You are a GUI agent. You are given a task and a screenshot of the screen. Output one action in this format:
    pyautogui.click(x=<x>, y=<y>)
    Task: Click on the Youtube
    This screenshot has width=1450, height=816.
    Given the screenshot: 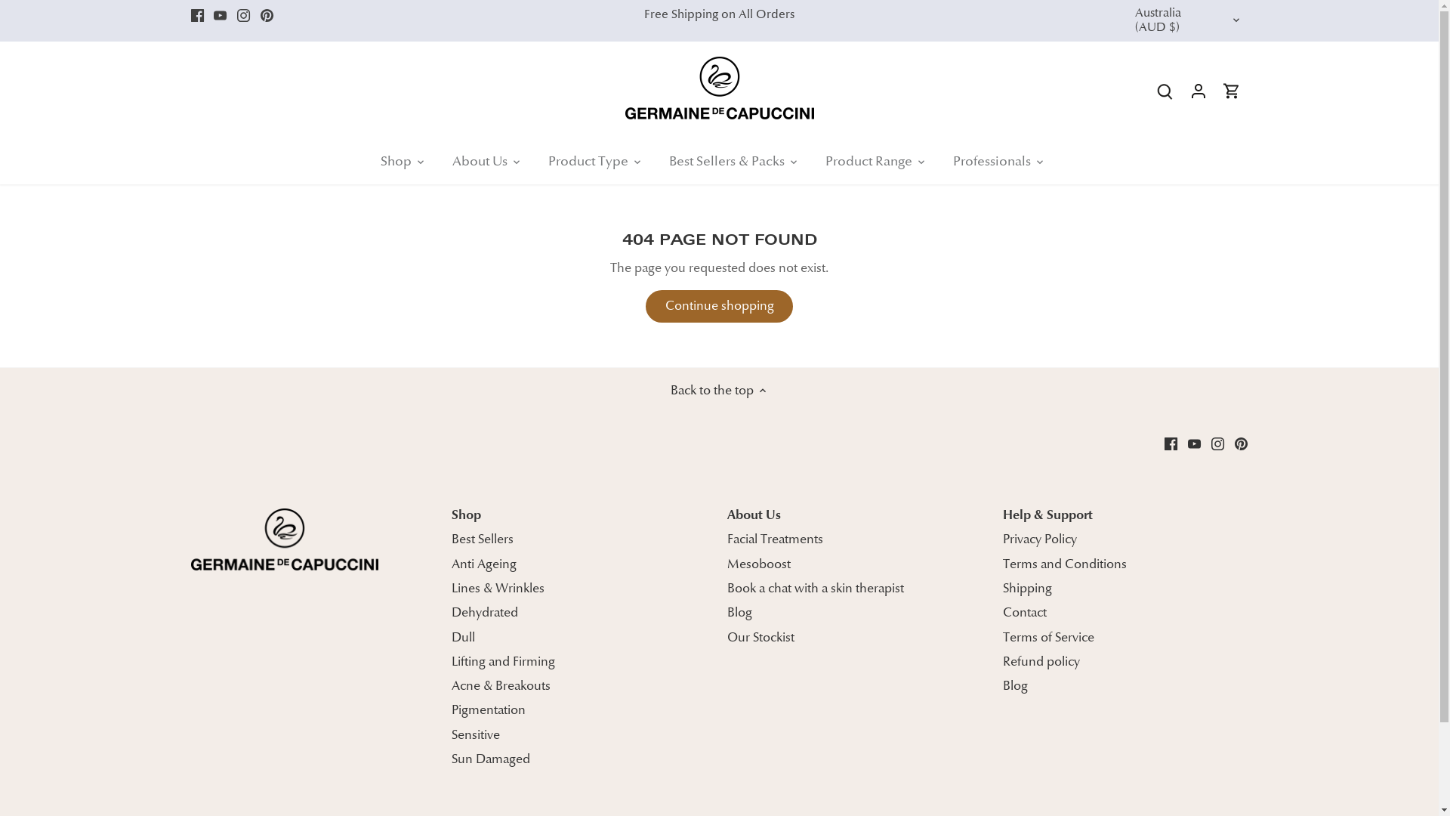 What is the action you would take?
    pyautogui.click(x=1195, y=443)
    